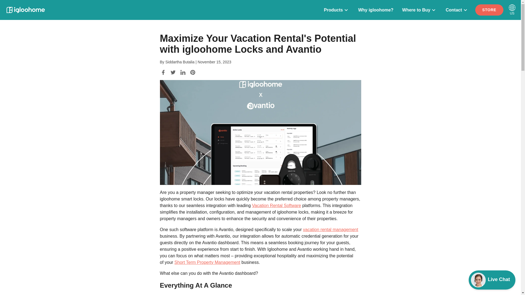 The width and height of the screenshot is (525, 295). Describe the element at coordinates (478, 280) in the screenshot. I see `Vacation Rental Software` at that location.